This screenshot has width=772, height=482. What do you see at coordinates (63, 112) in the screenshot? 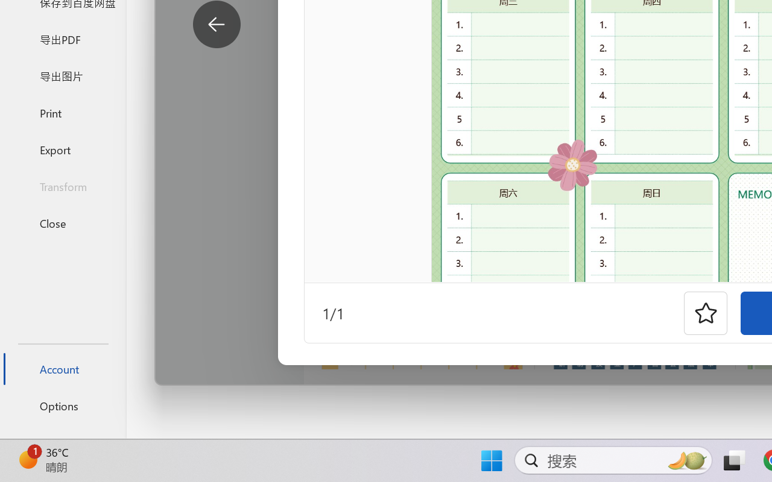
I see `Print` at bounding box center [63, 112].